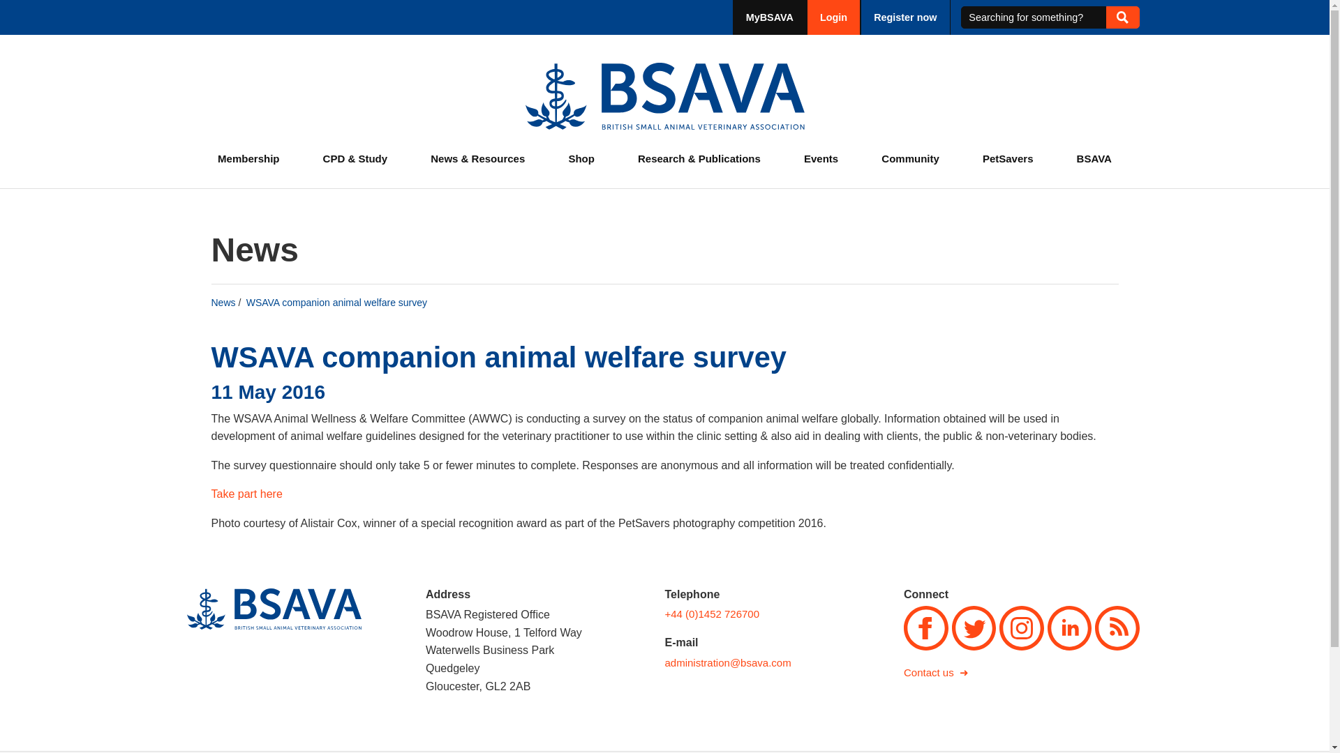 The width and height of the screenshot is (1340, 753). What do you see at coordinates (769, 17) in the screenshot?
I see `MyBSAVA` at bounding box center [769, 17].